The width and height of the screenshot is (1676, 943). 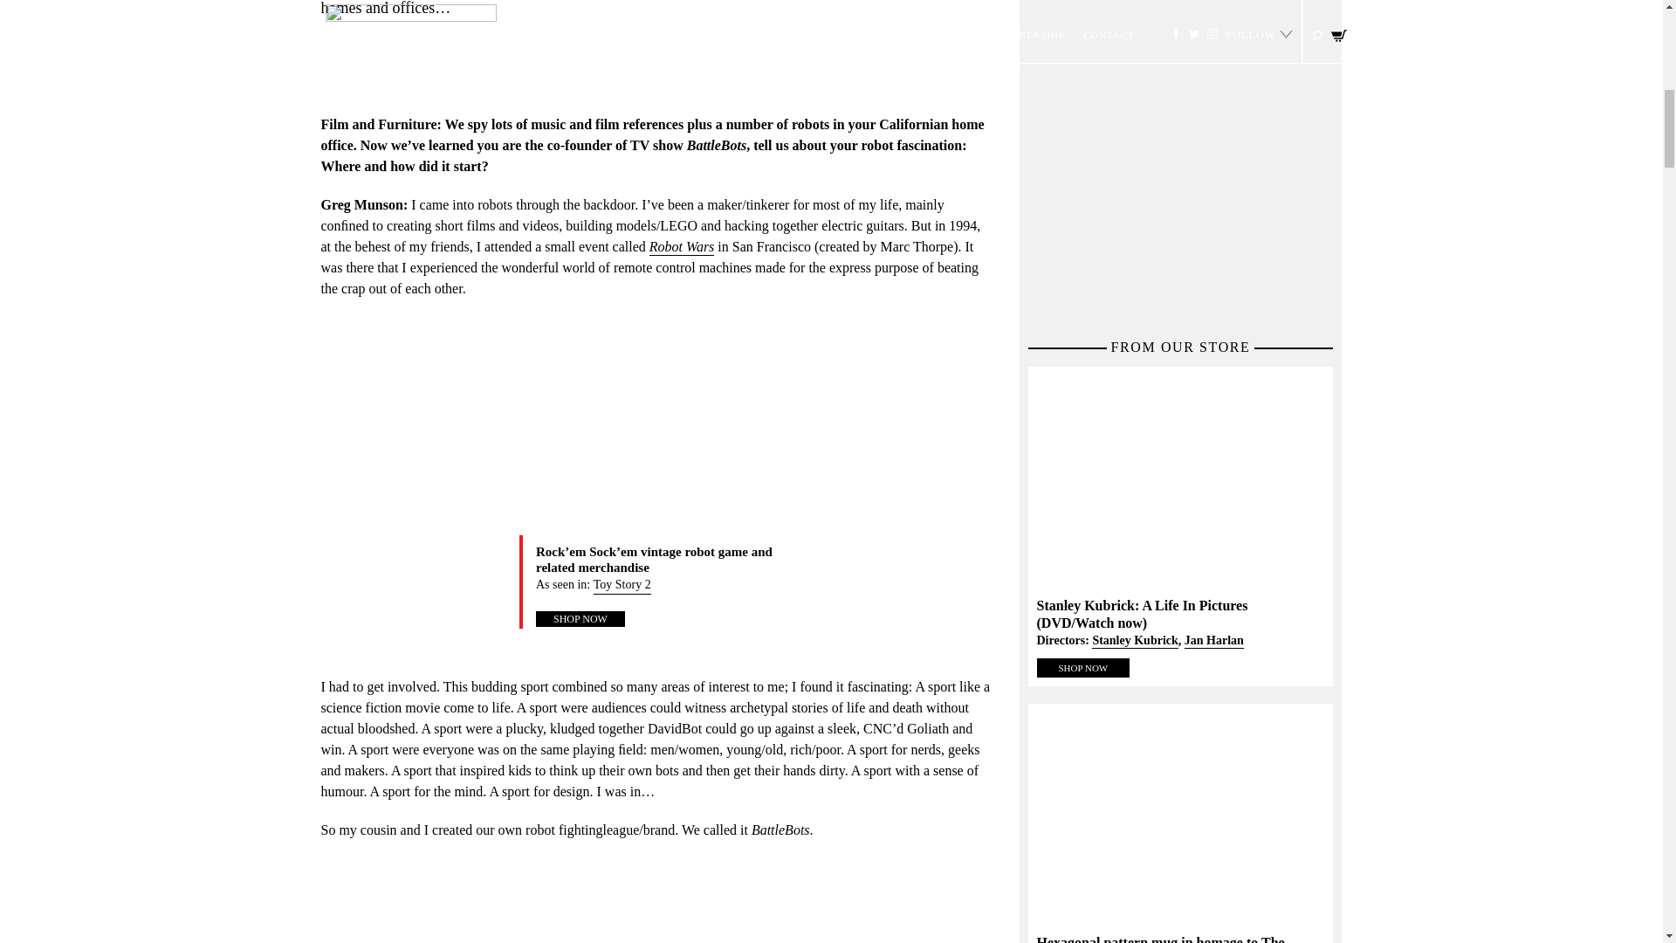 I want to click on Toy Story 2, so click(x=622, y=585).